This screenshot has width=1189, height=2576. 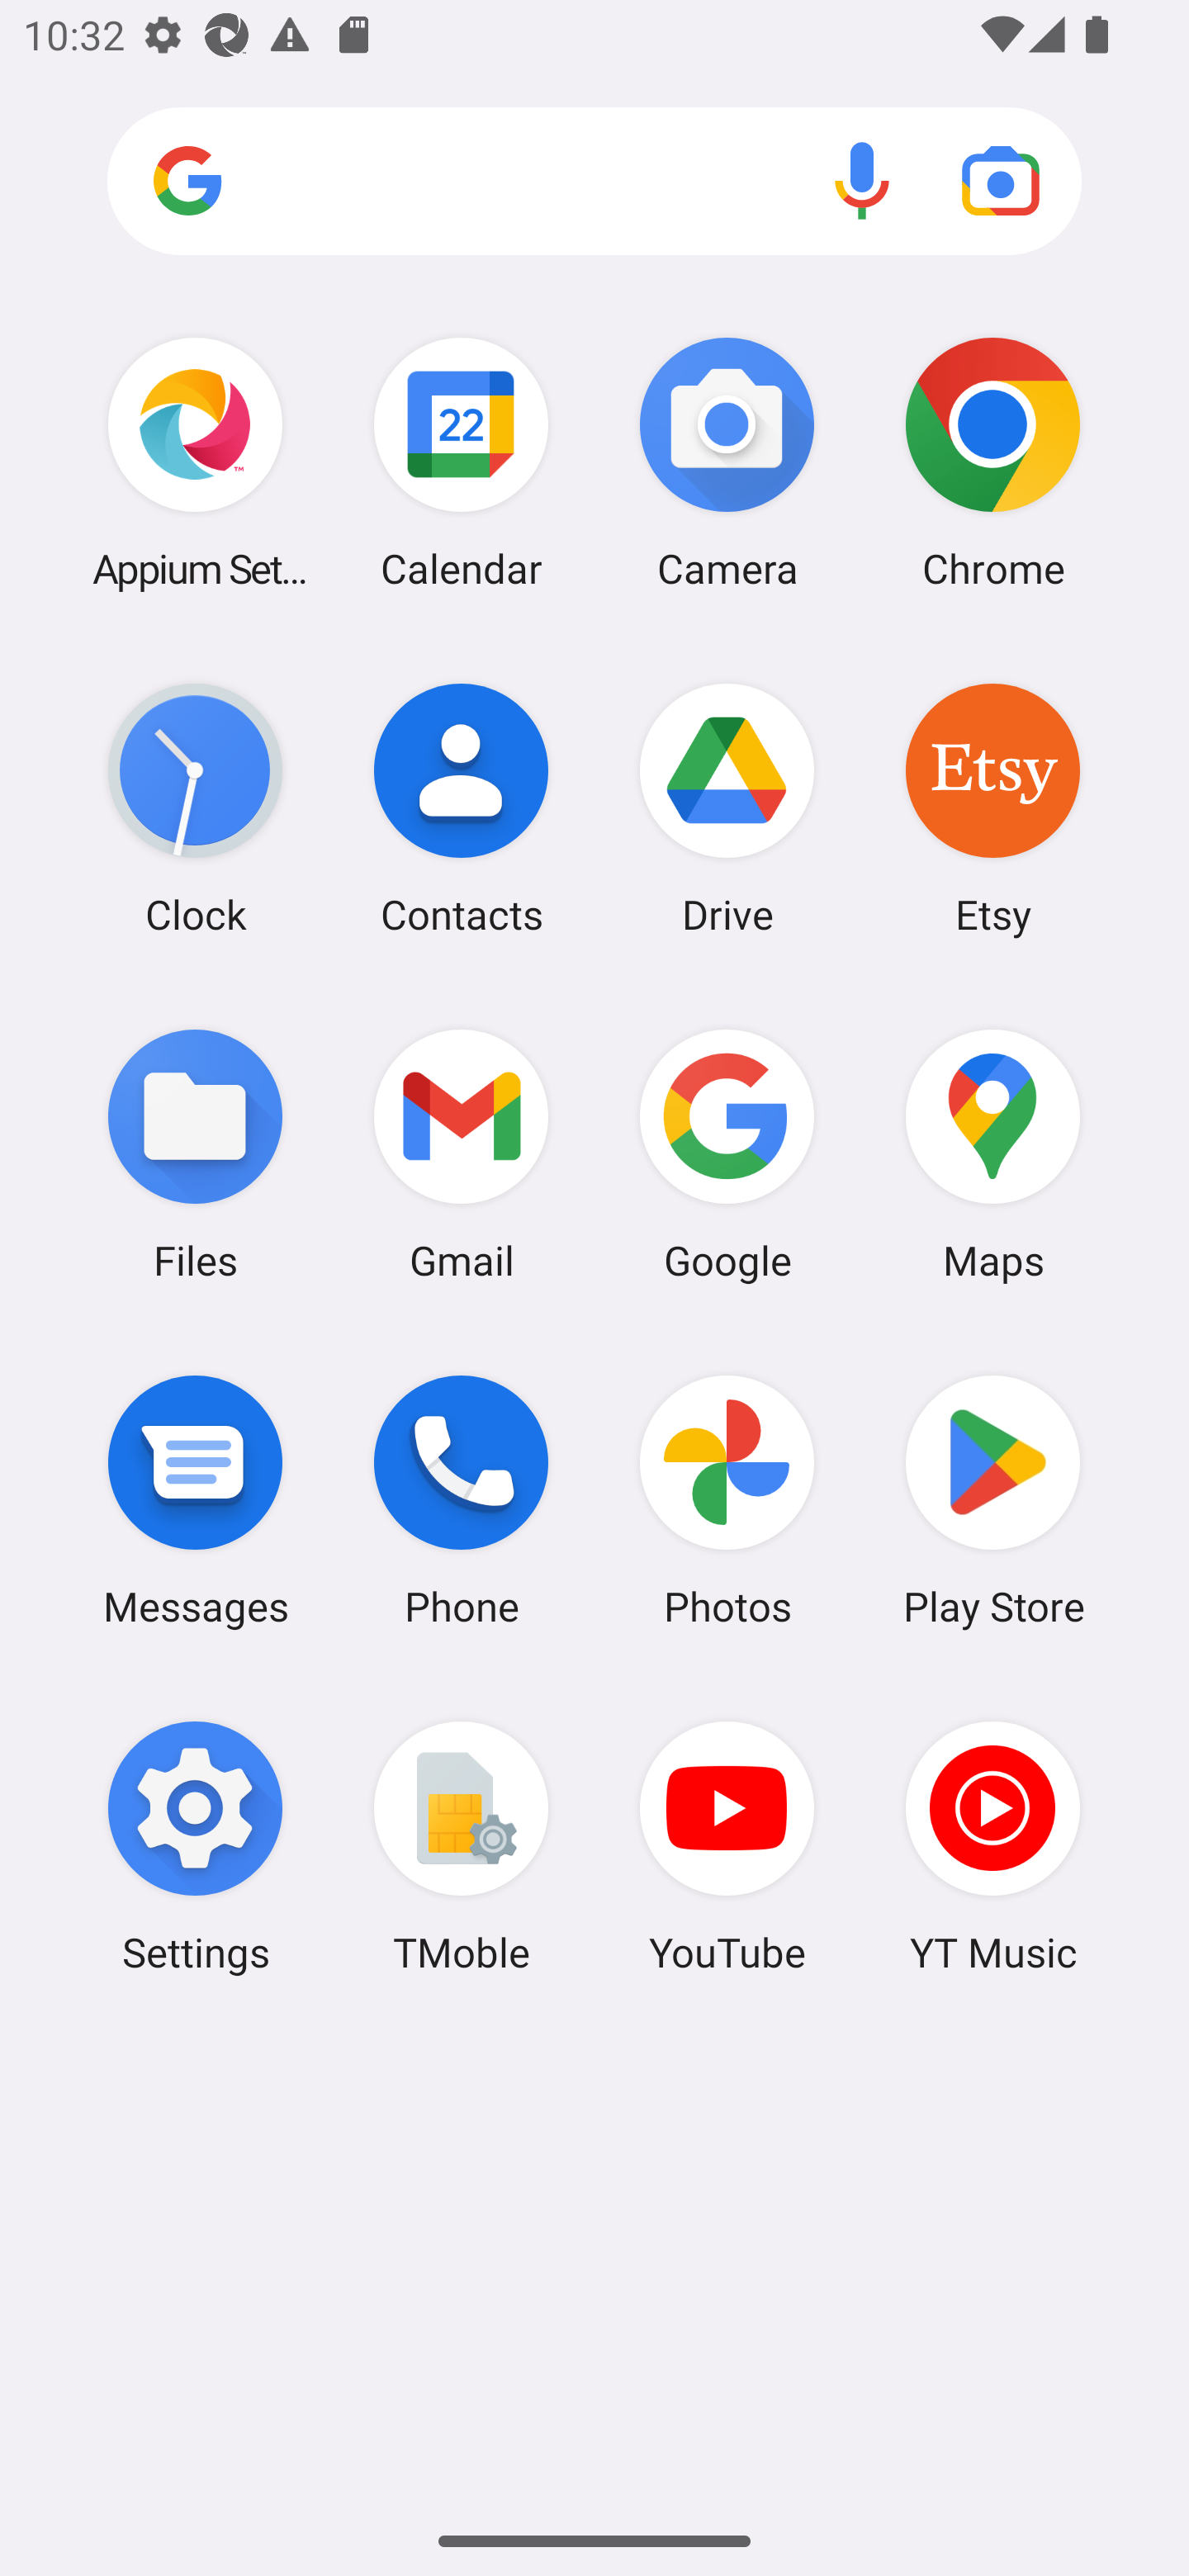 What do you see at coordinates (461, 808) in the screenshot?
I see `Contacts` at bounding box center [461, 808].